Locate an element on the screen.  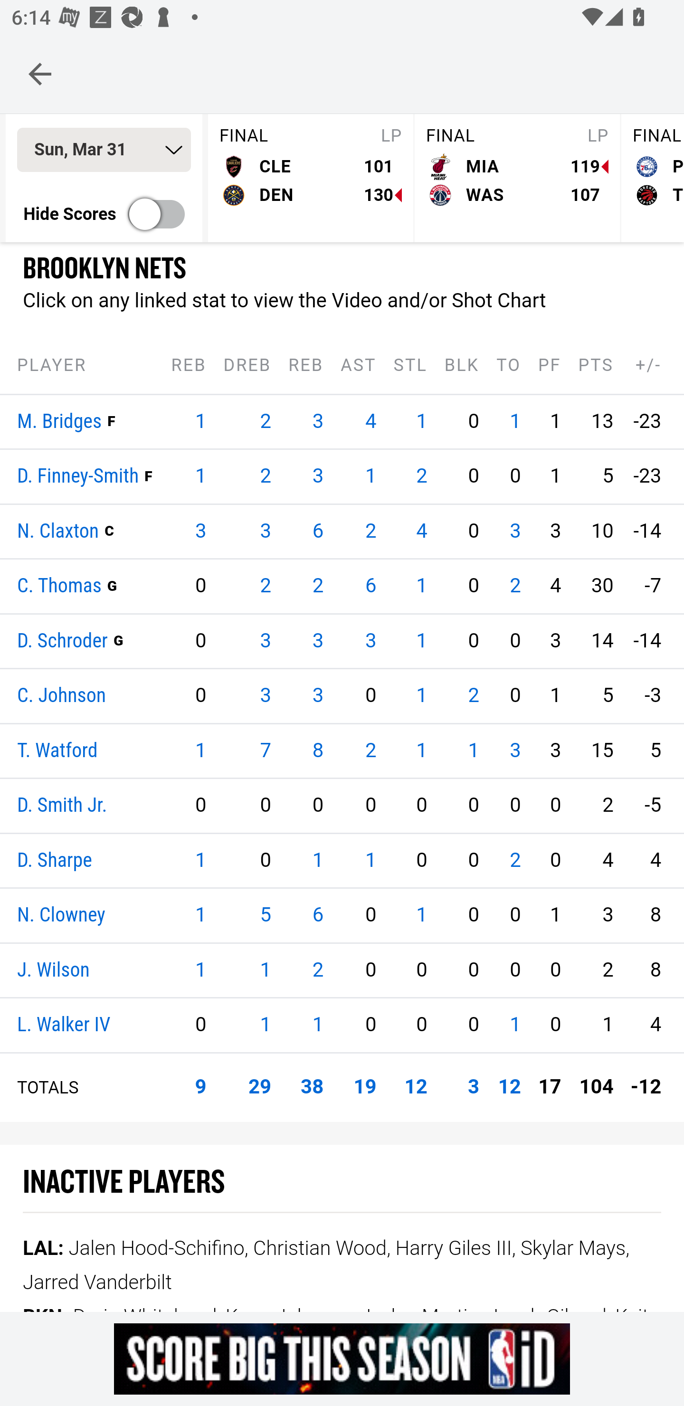
D. Finney-Smith D .  Finney-Smith is located at coordinates (78, 477).